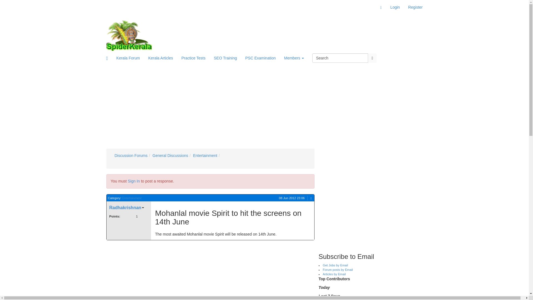  I want to click on Members, so click(294, 58).